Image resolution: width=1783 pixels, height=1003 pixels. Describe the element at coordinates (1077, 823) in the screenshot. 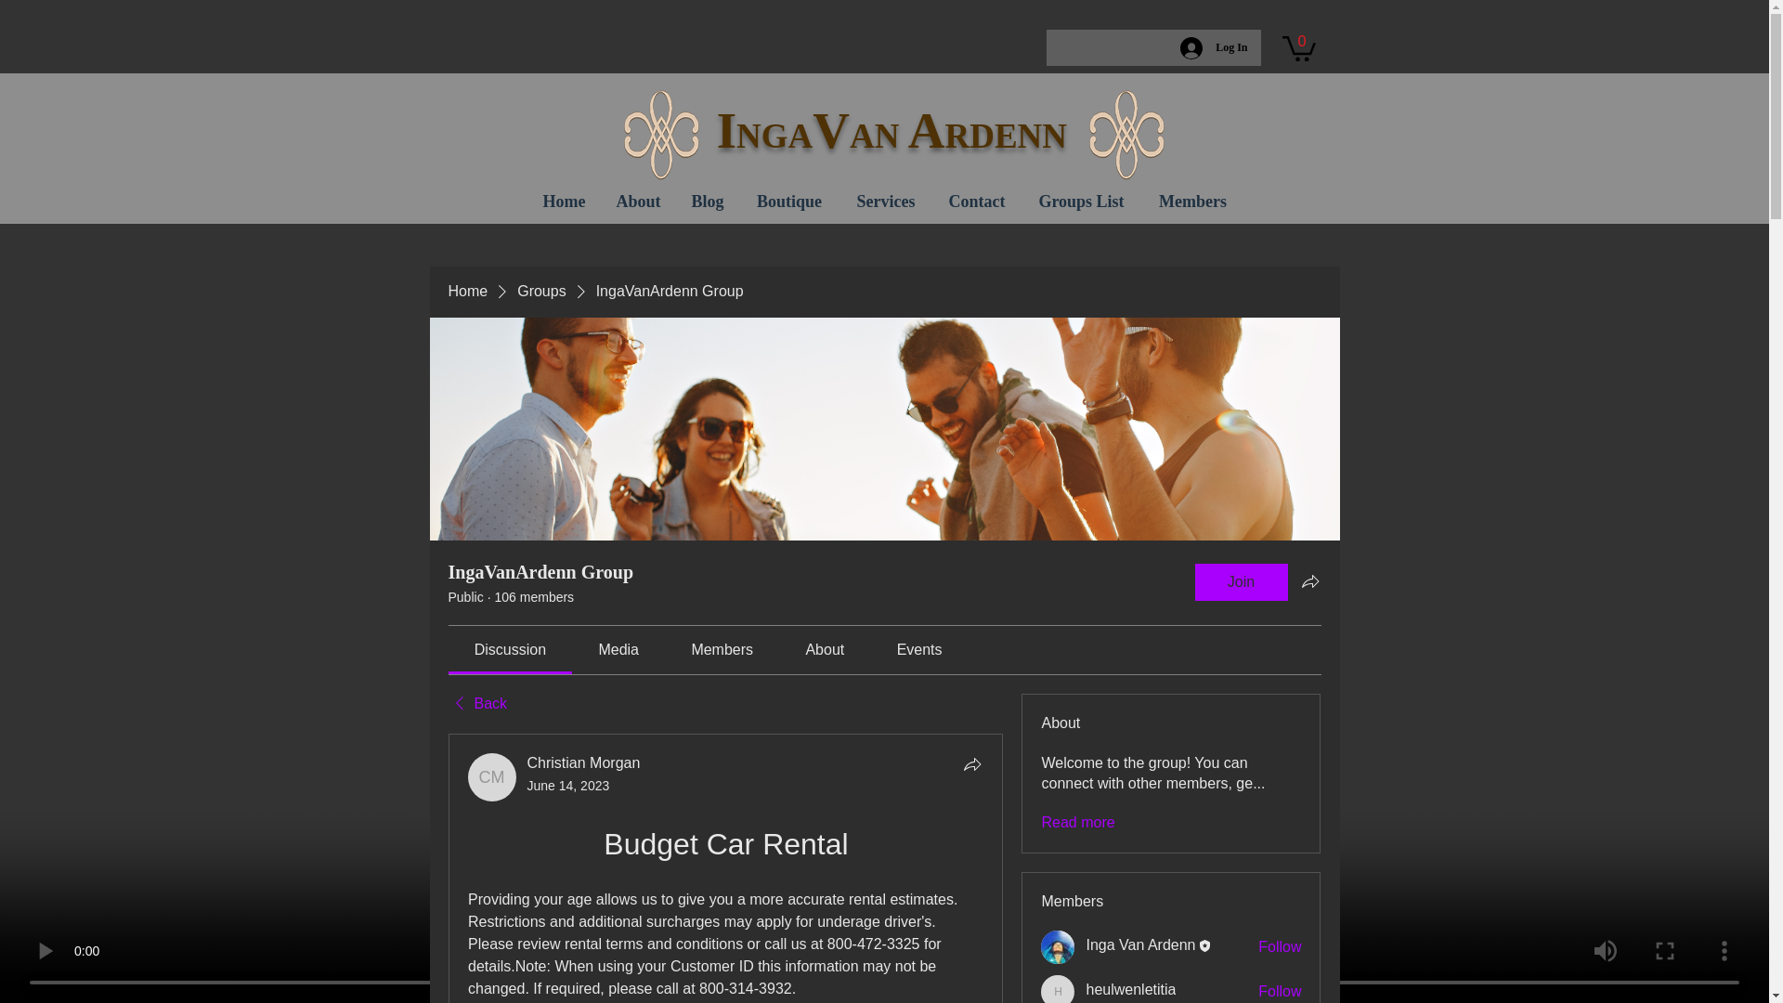

I see `Read more` at that location.